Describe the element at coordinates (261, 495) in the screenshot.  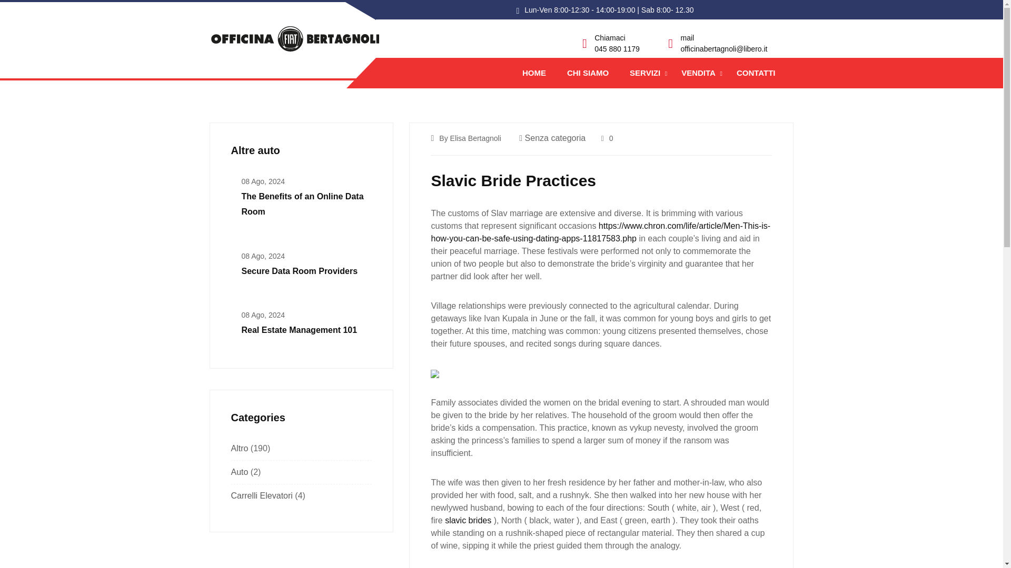
I see `Carrelli Elevatori` at that location.